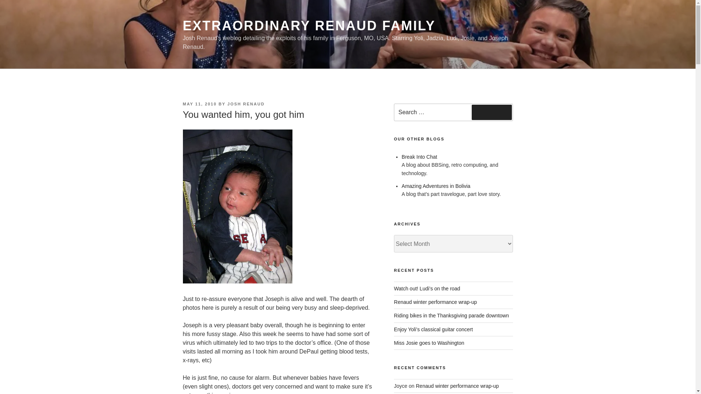 The height and width of the screenshot is (394, 701). I want to click on Search, so click(491, 112).